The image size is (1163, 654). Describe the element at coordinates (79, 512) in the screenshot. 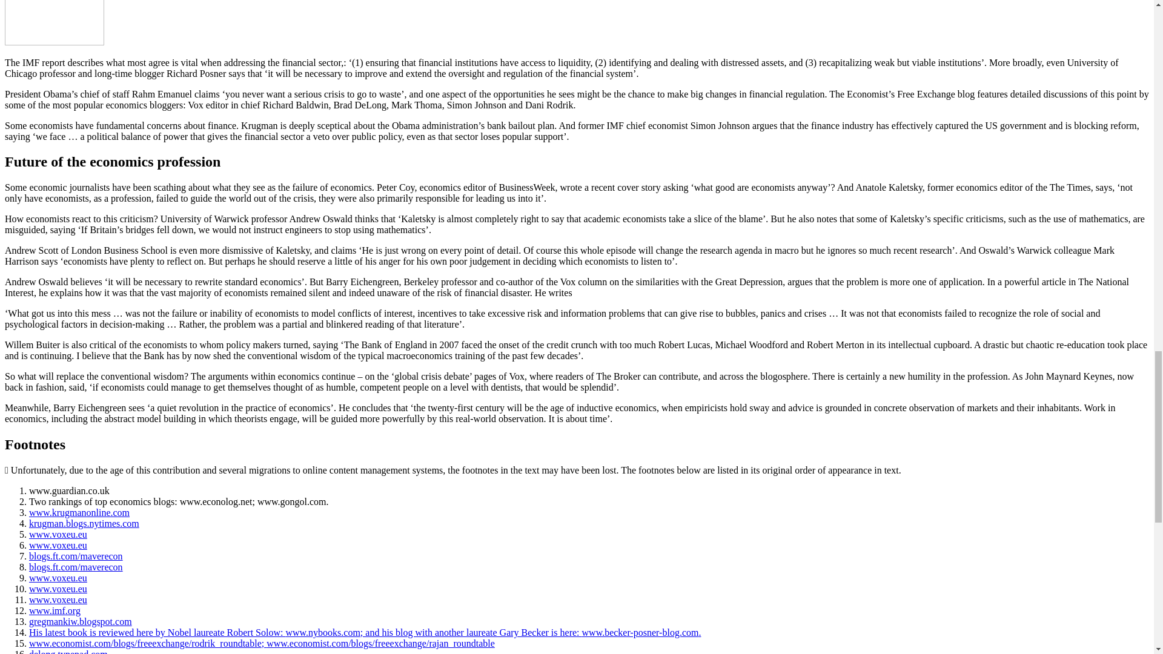

I see `www.krugmanonline.com` at that location.